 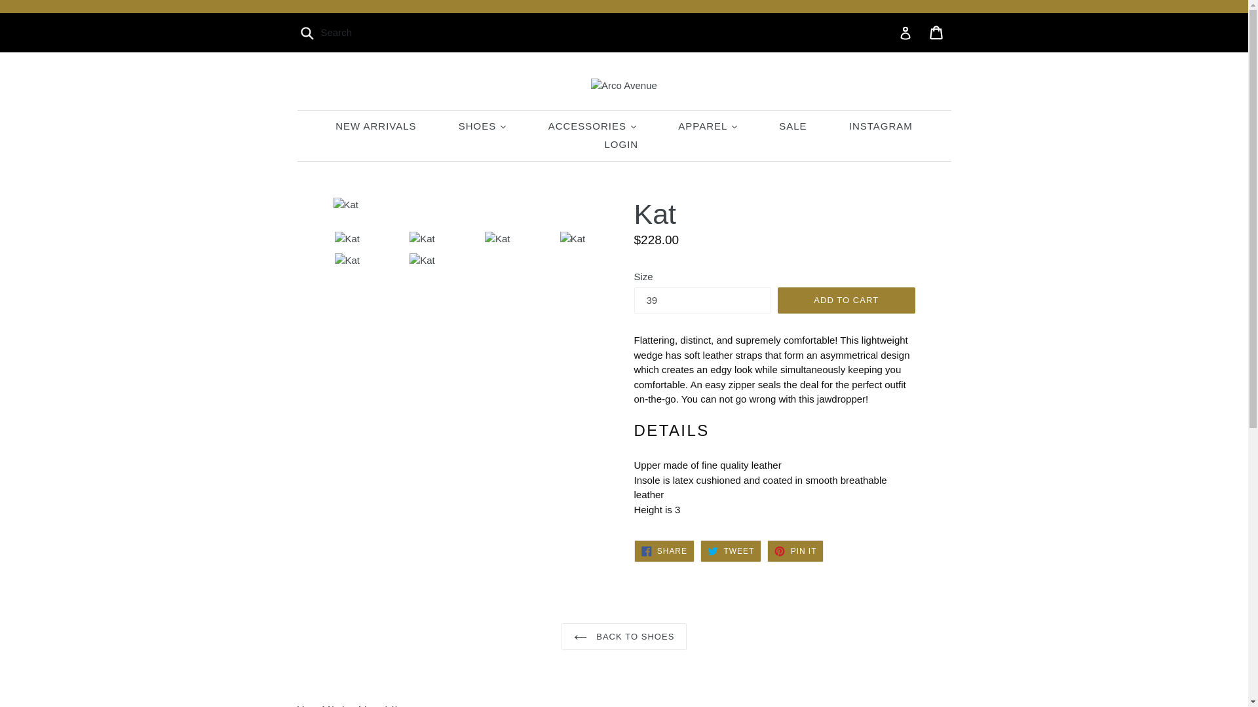 What do you see at coordinates (306, 33) in the screenshot?
I see `Submit` at bounding box center [306, 33].